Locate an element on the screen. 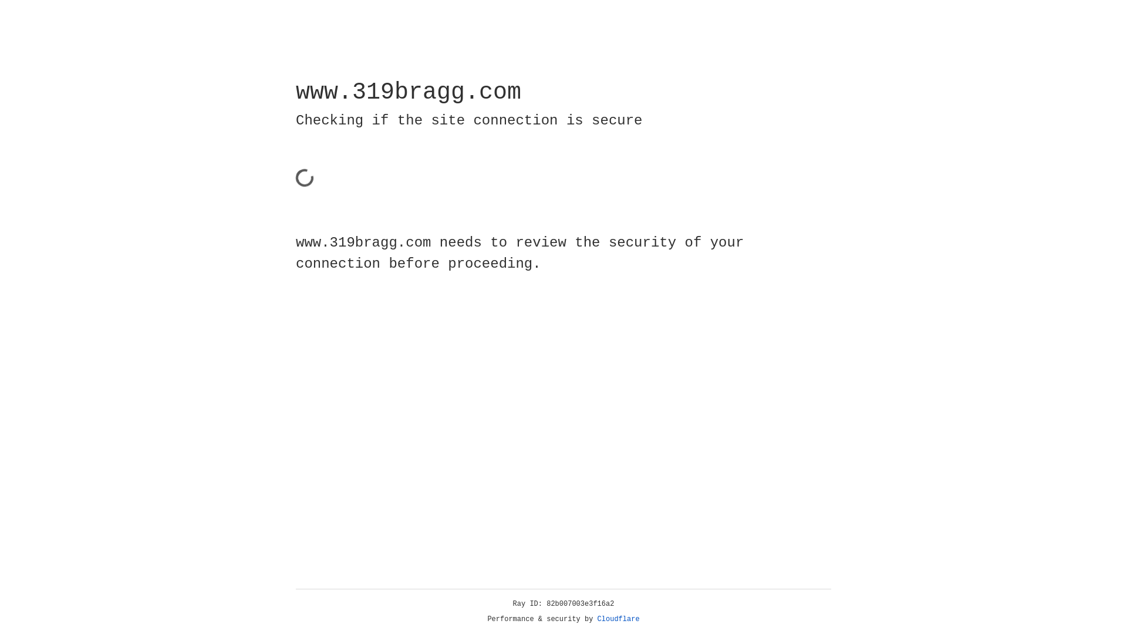 The height and width of the screenshot is (634, 1127). Cloudflare is located at coordinates (619, 619).